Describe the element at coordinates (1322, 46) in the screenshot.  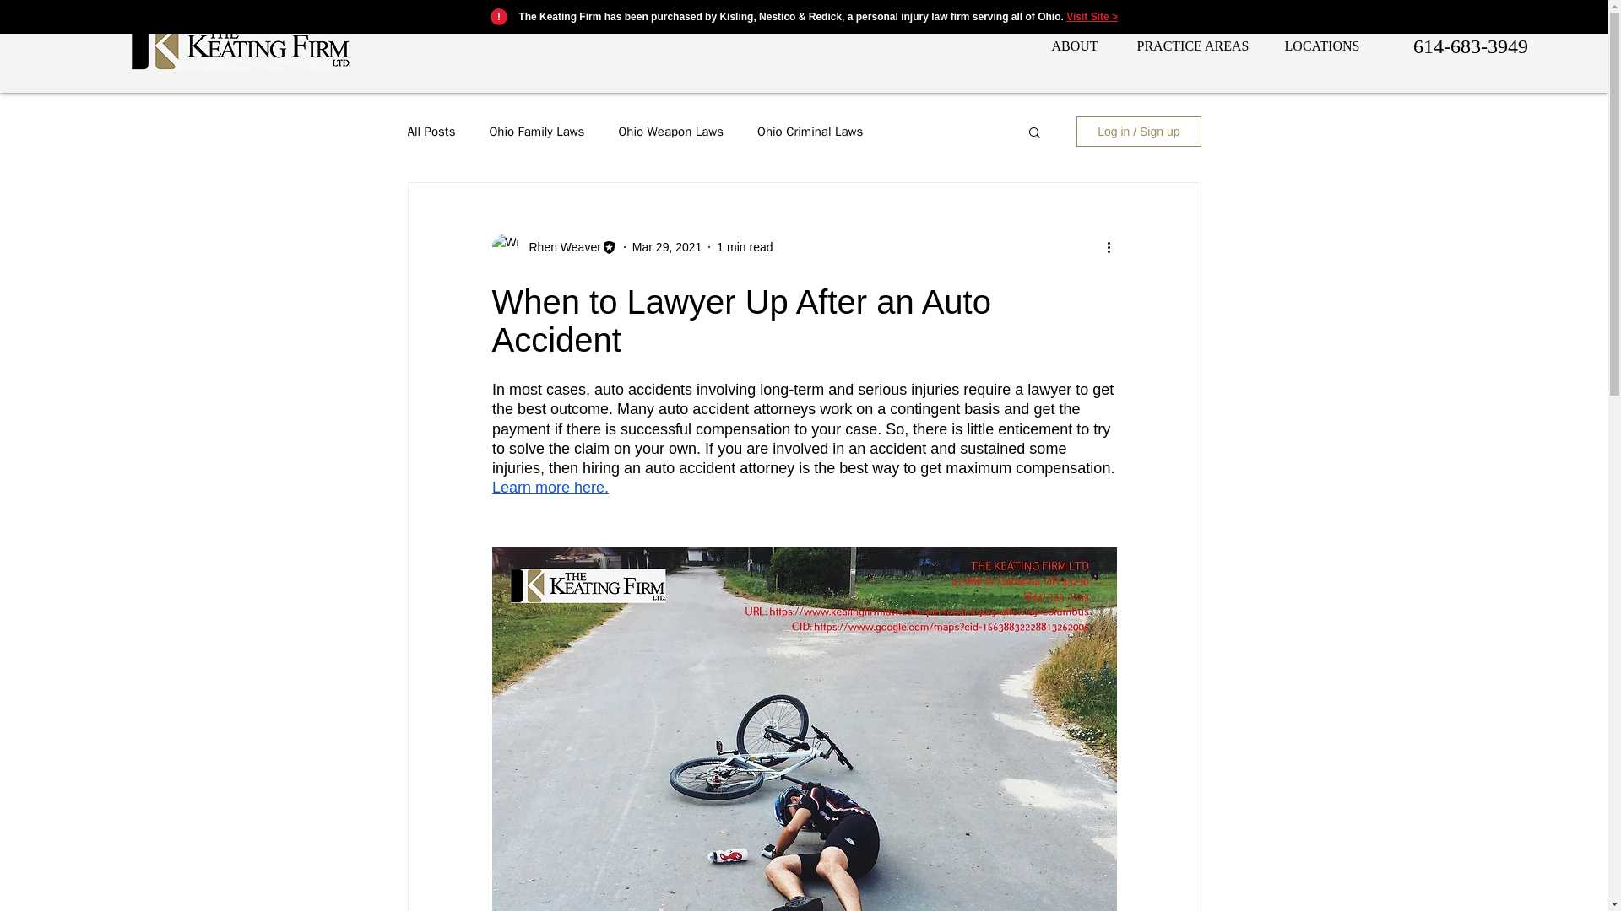
I see `LOCATIONS` at that location.